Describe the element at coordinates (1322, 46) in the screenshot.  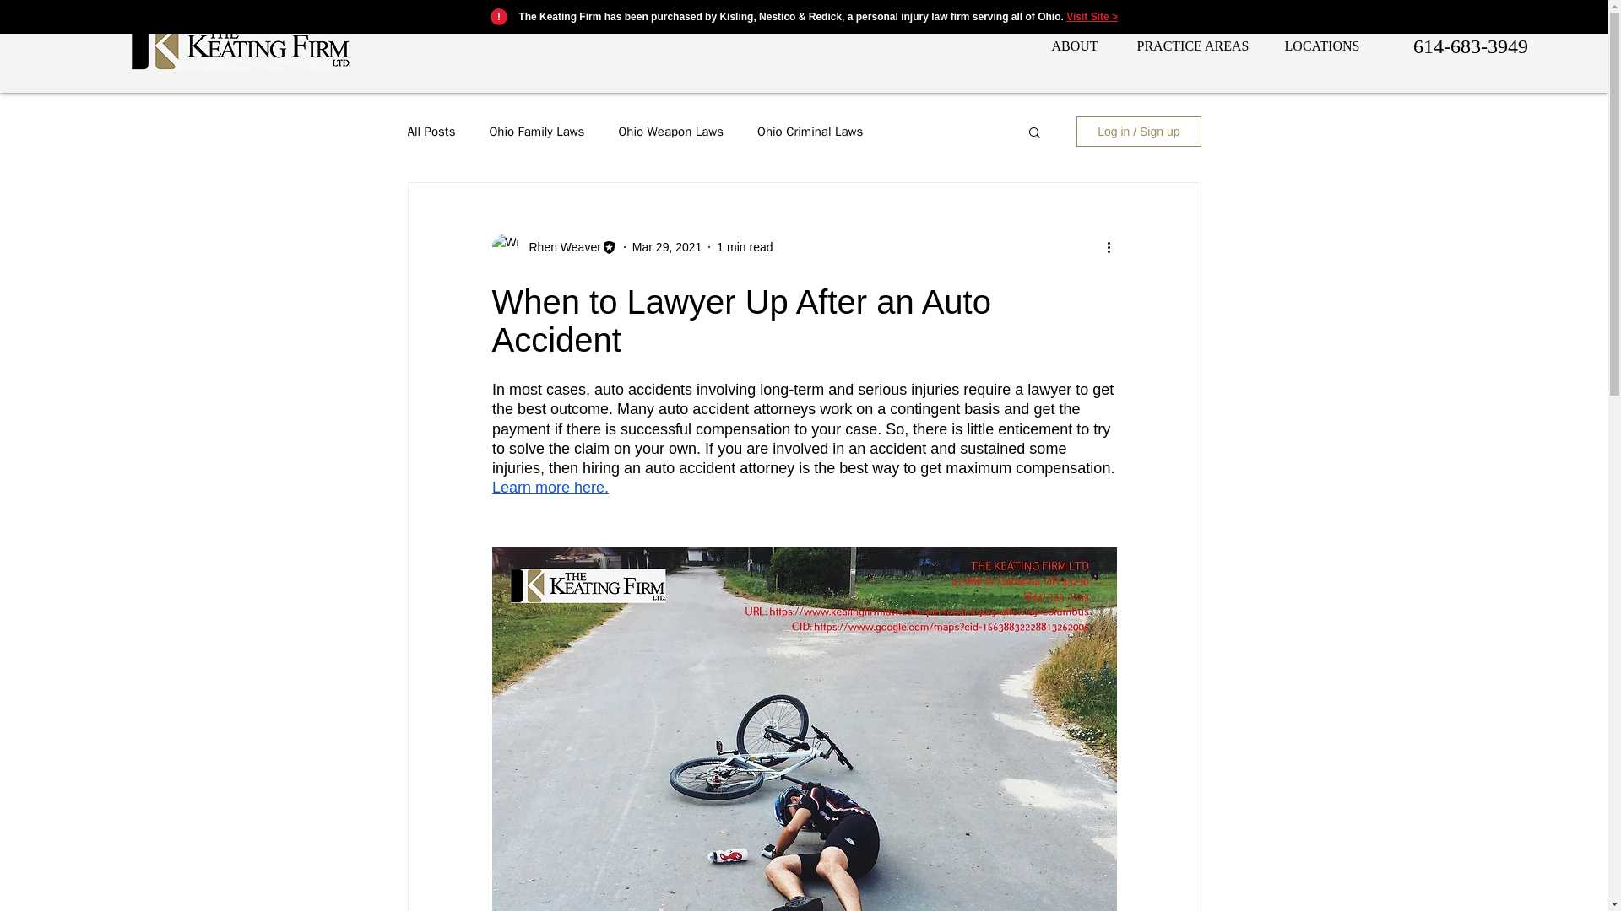
I see `LOCATIONS` at that location.